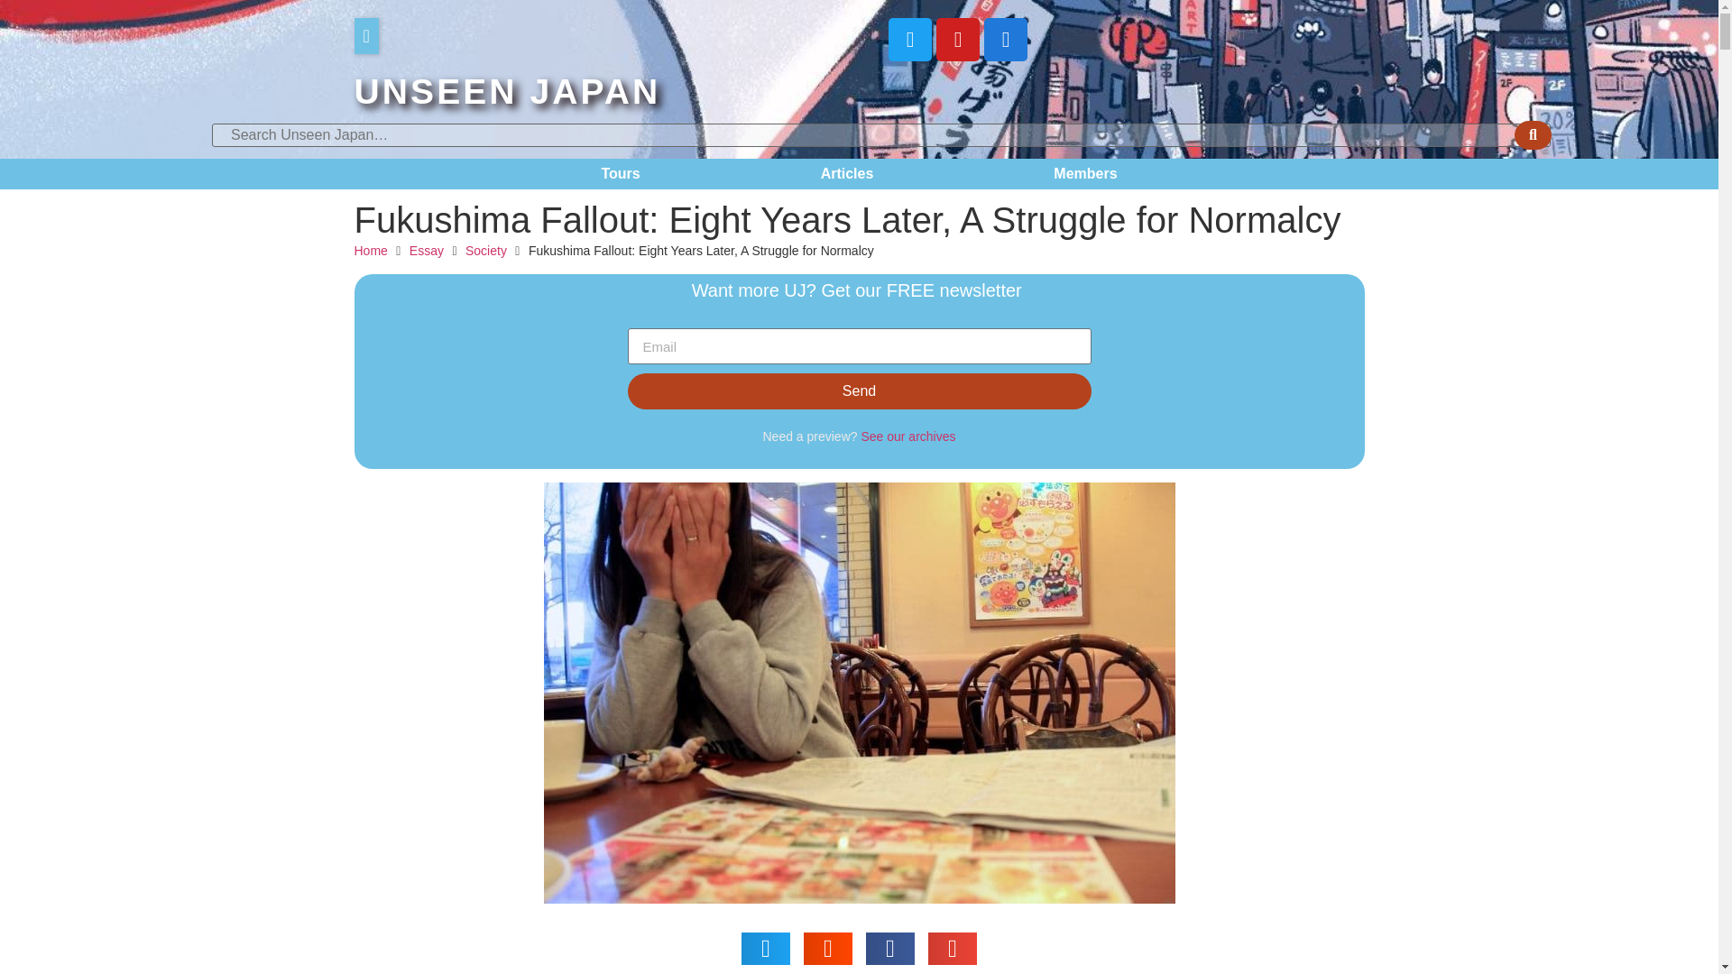 This screenshot has width=1732, height=974. I want to click on nuclear disaster, so click(761, 942).